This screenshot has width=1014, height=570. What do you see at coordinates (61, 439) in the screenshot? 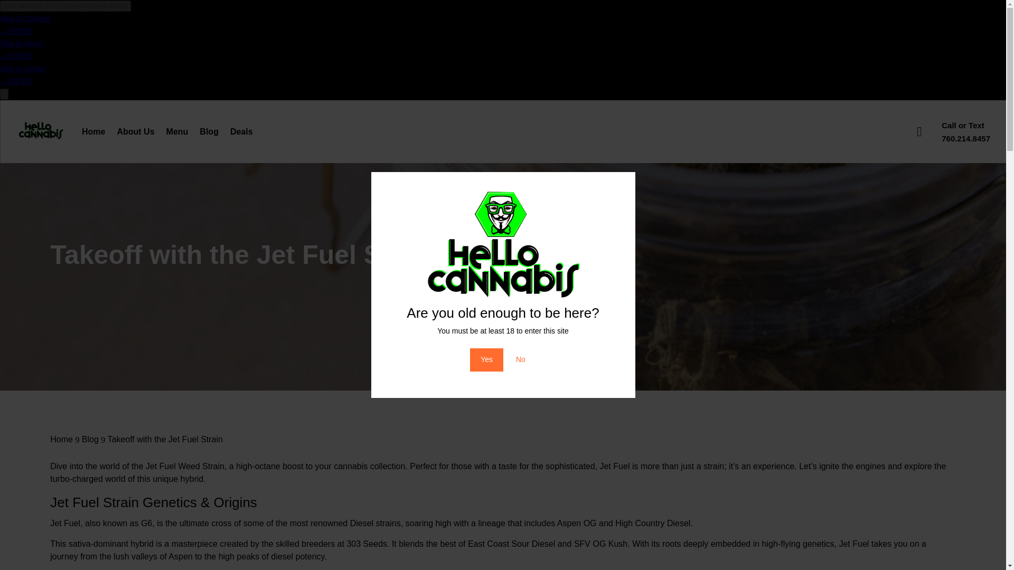
I see `Home` at bounding box center [61, 439].